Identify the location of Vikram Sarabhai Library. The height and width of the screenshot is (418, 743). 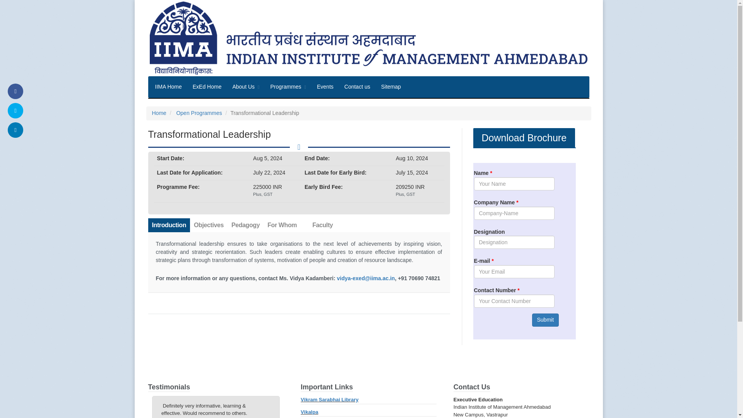
(329, 399).